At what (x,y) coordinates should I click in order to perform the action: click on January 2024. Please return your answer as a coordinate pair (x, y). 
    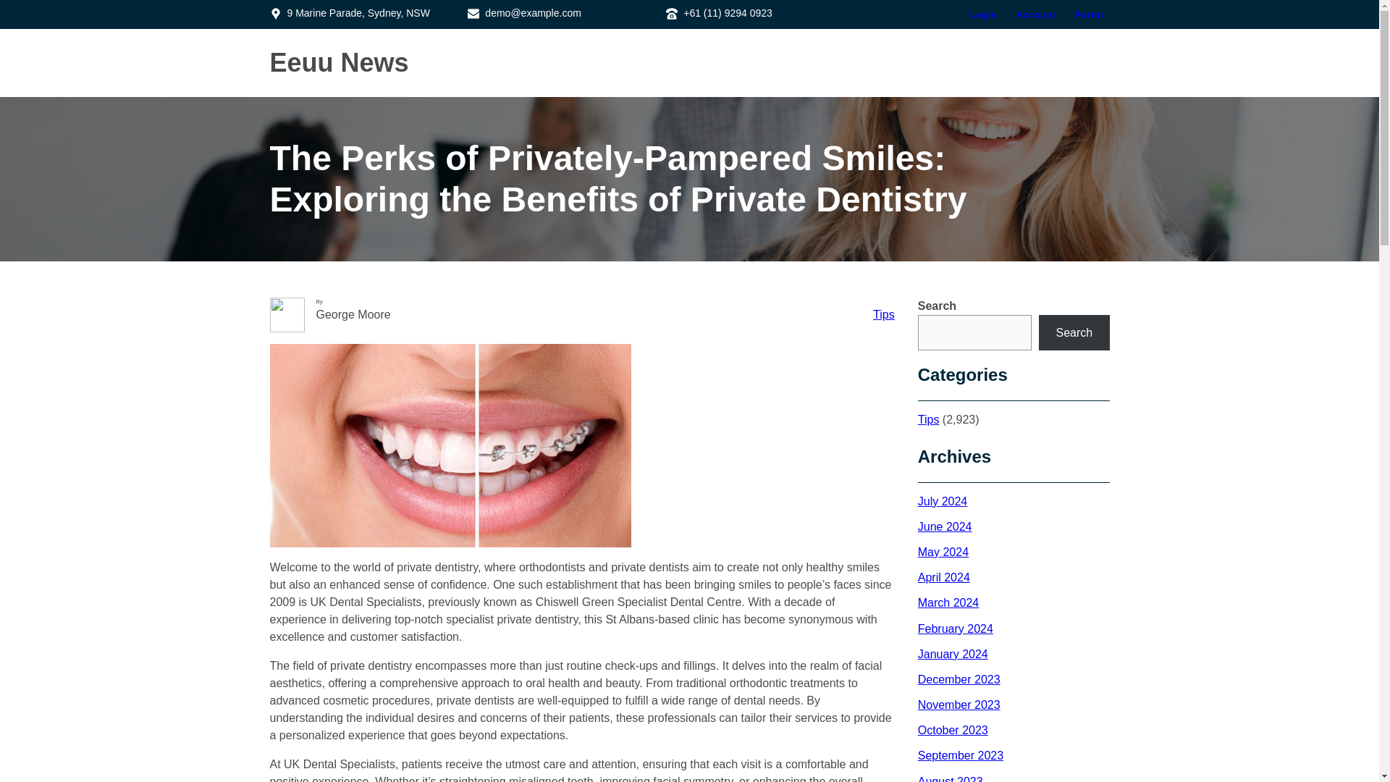
    Looking at the image, I should click on (953, 654).